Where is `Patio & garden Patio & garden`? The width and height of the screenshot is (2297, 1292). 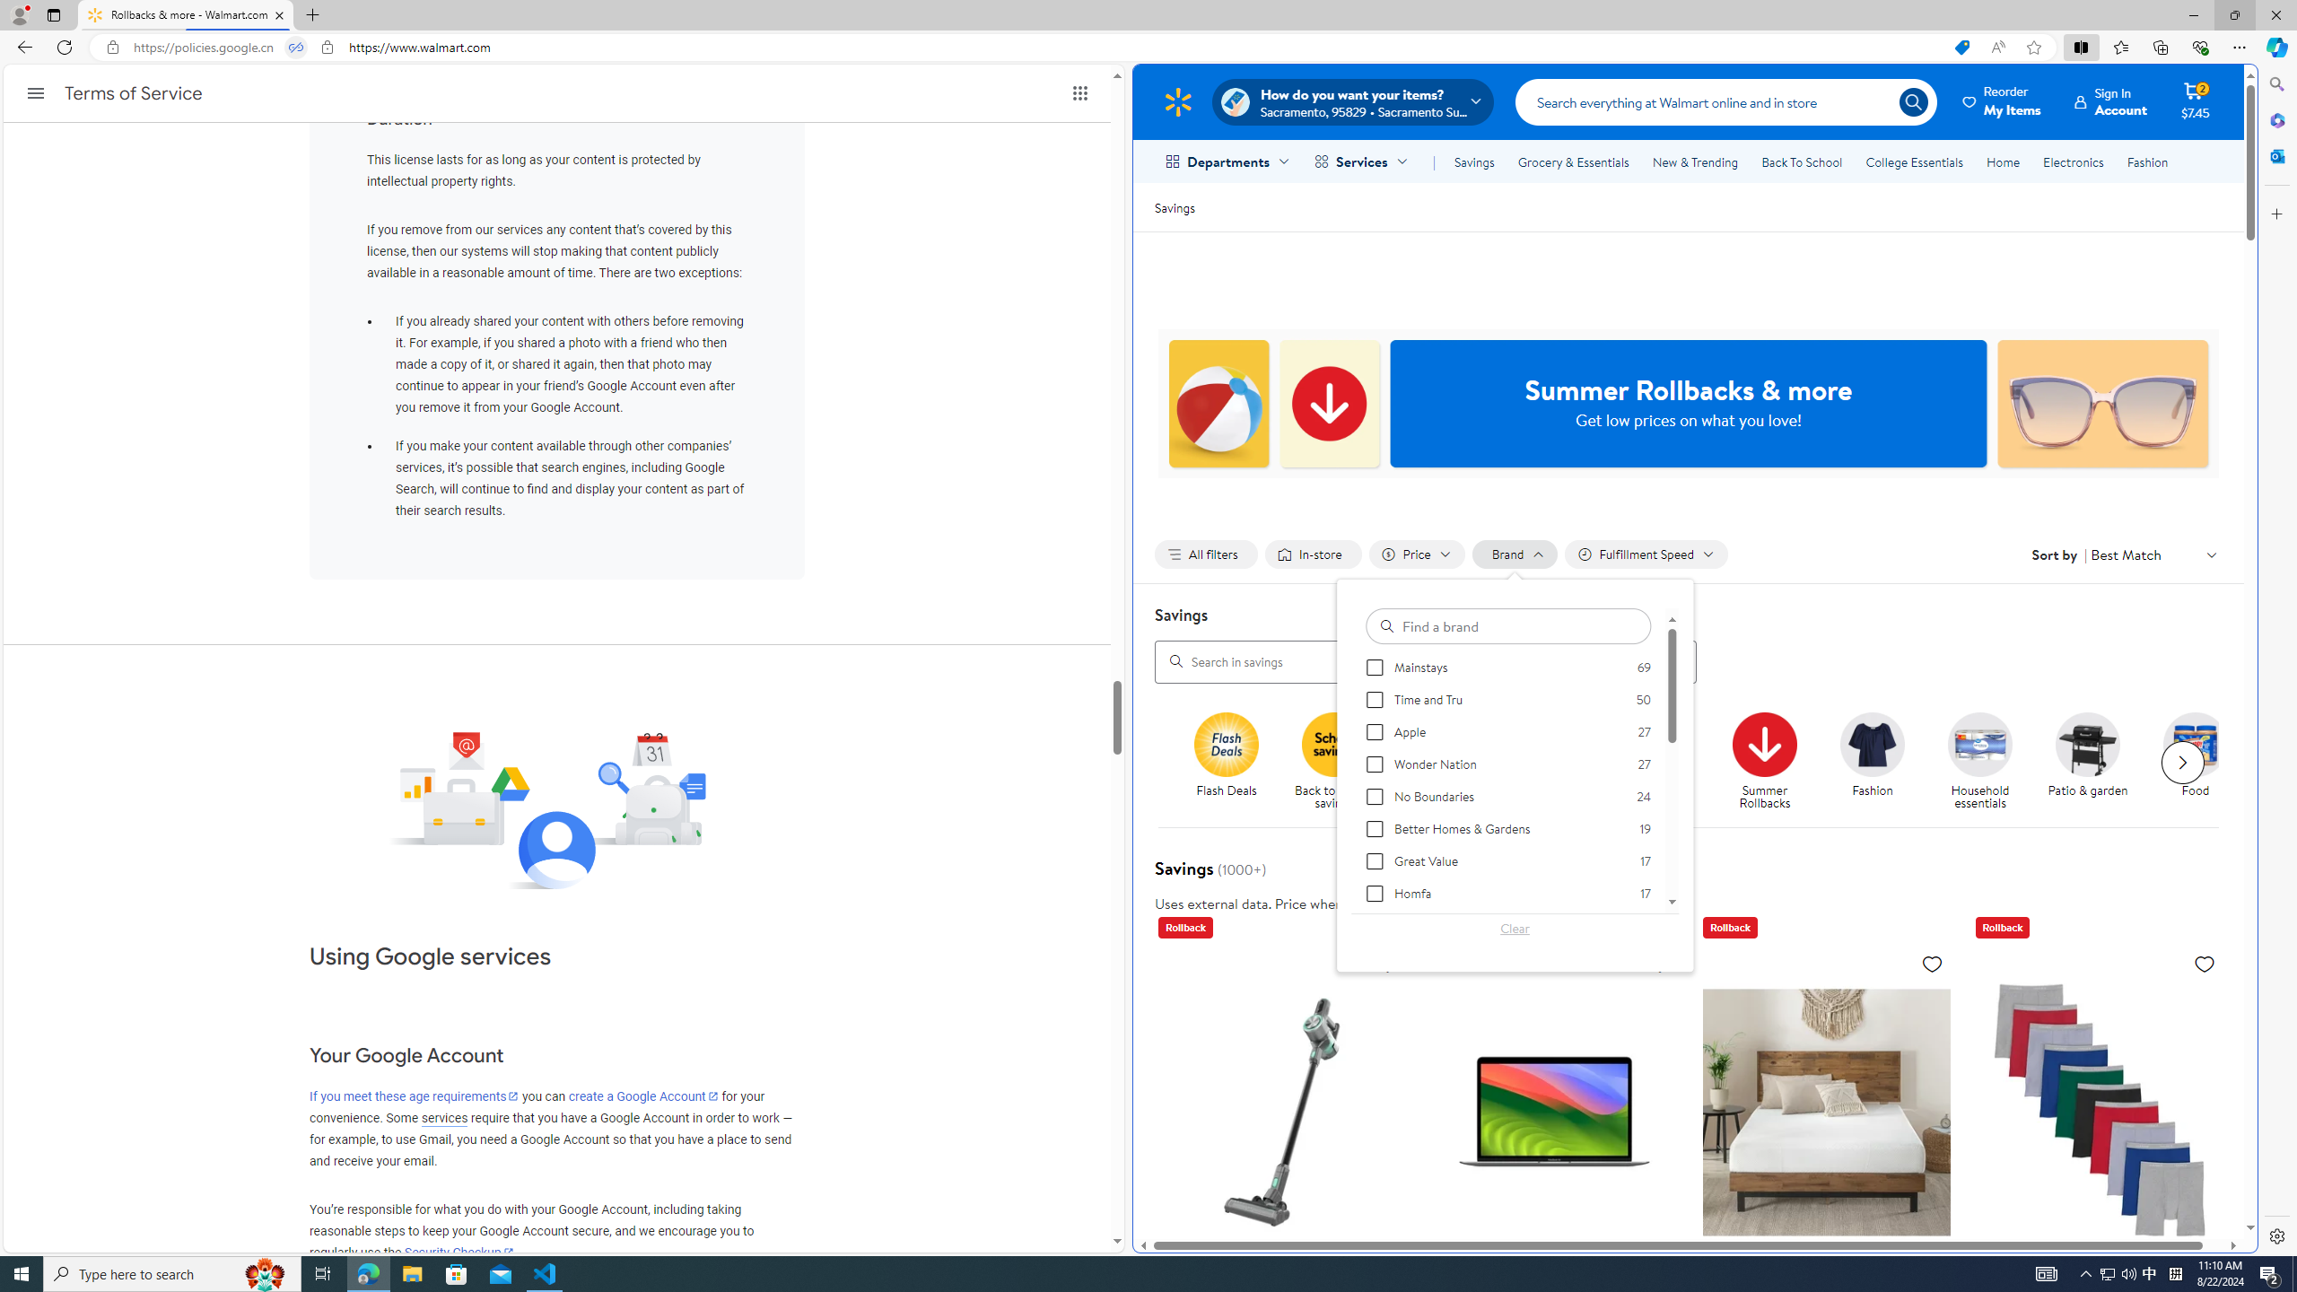
Patio & garden Patio & garden is located at coordinates (2087, 755).